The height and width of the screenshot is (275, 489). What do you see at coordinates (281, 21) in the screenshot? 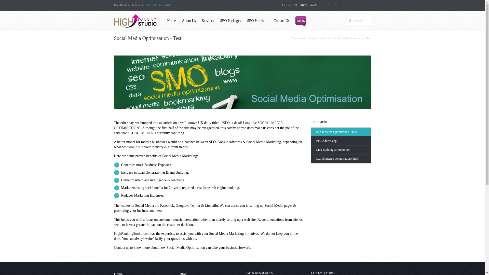
I see `Contact Us` at bounding box center [281, 21].